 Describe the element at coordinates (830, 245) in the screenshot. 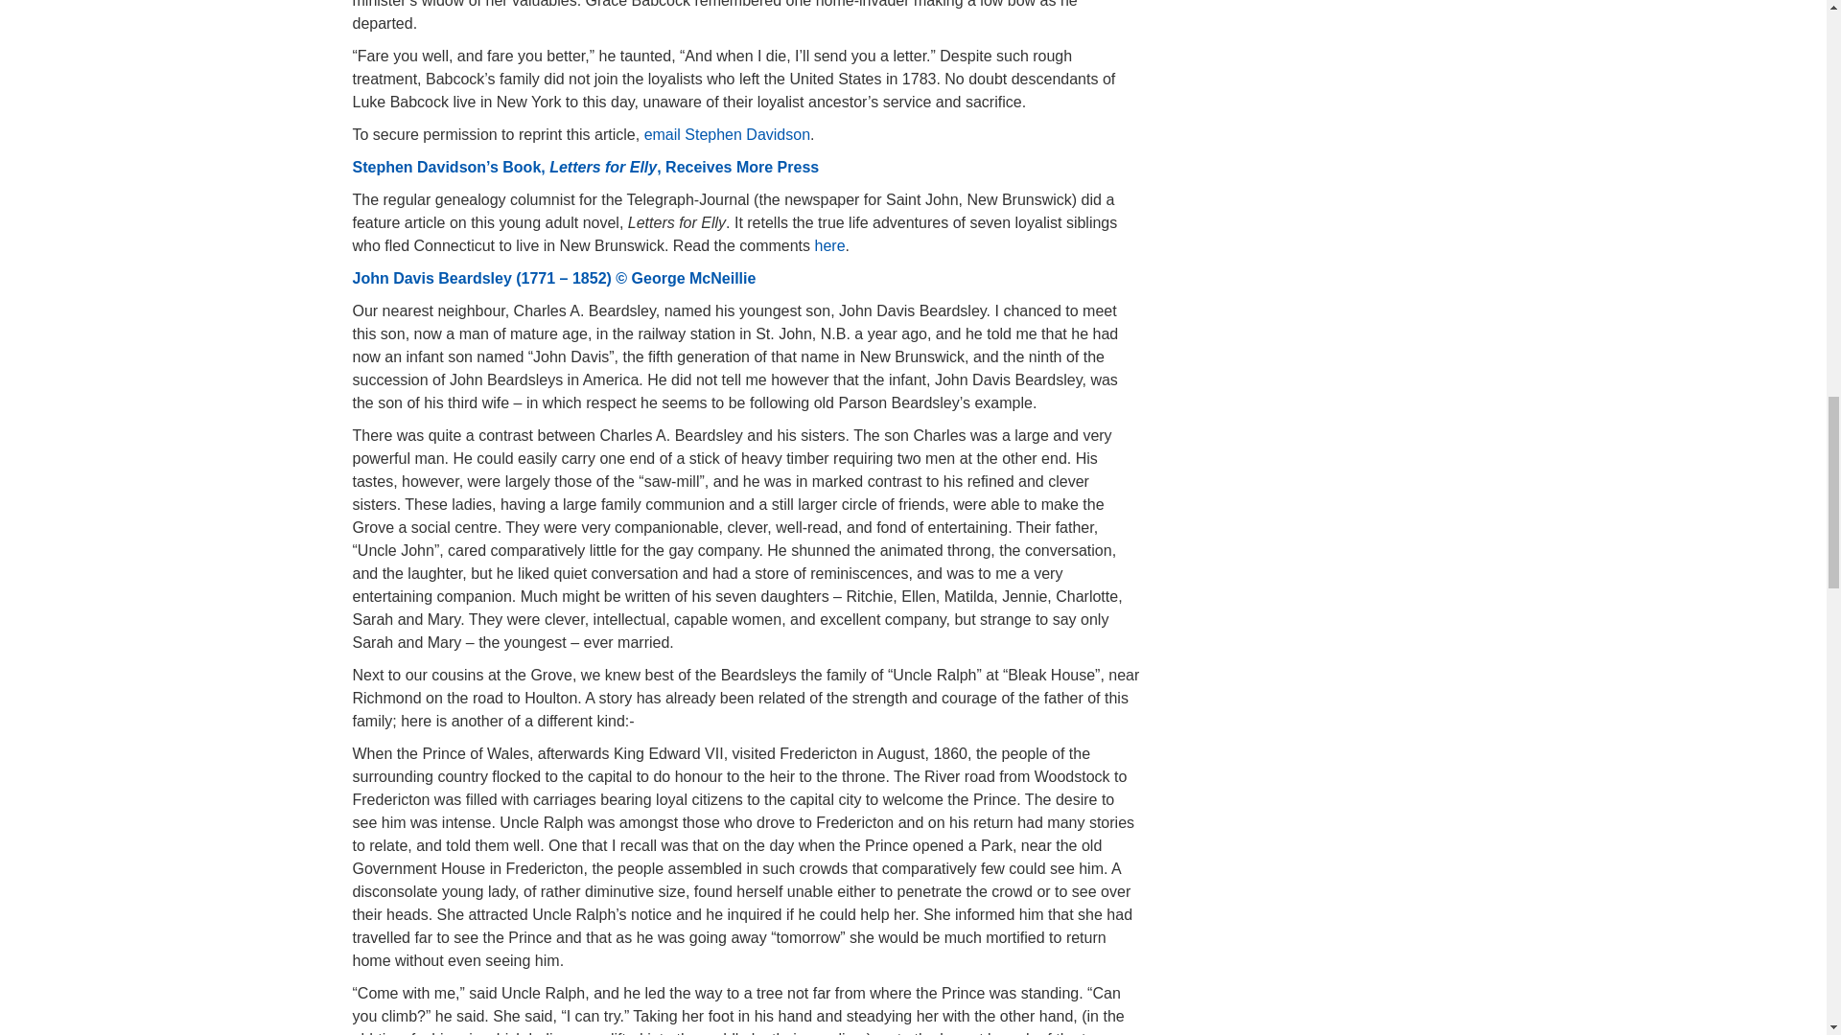

I see `here` at that location.